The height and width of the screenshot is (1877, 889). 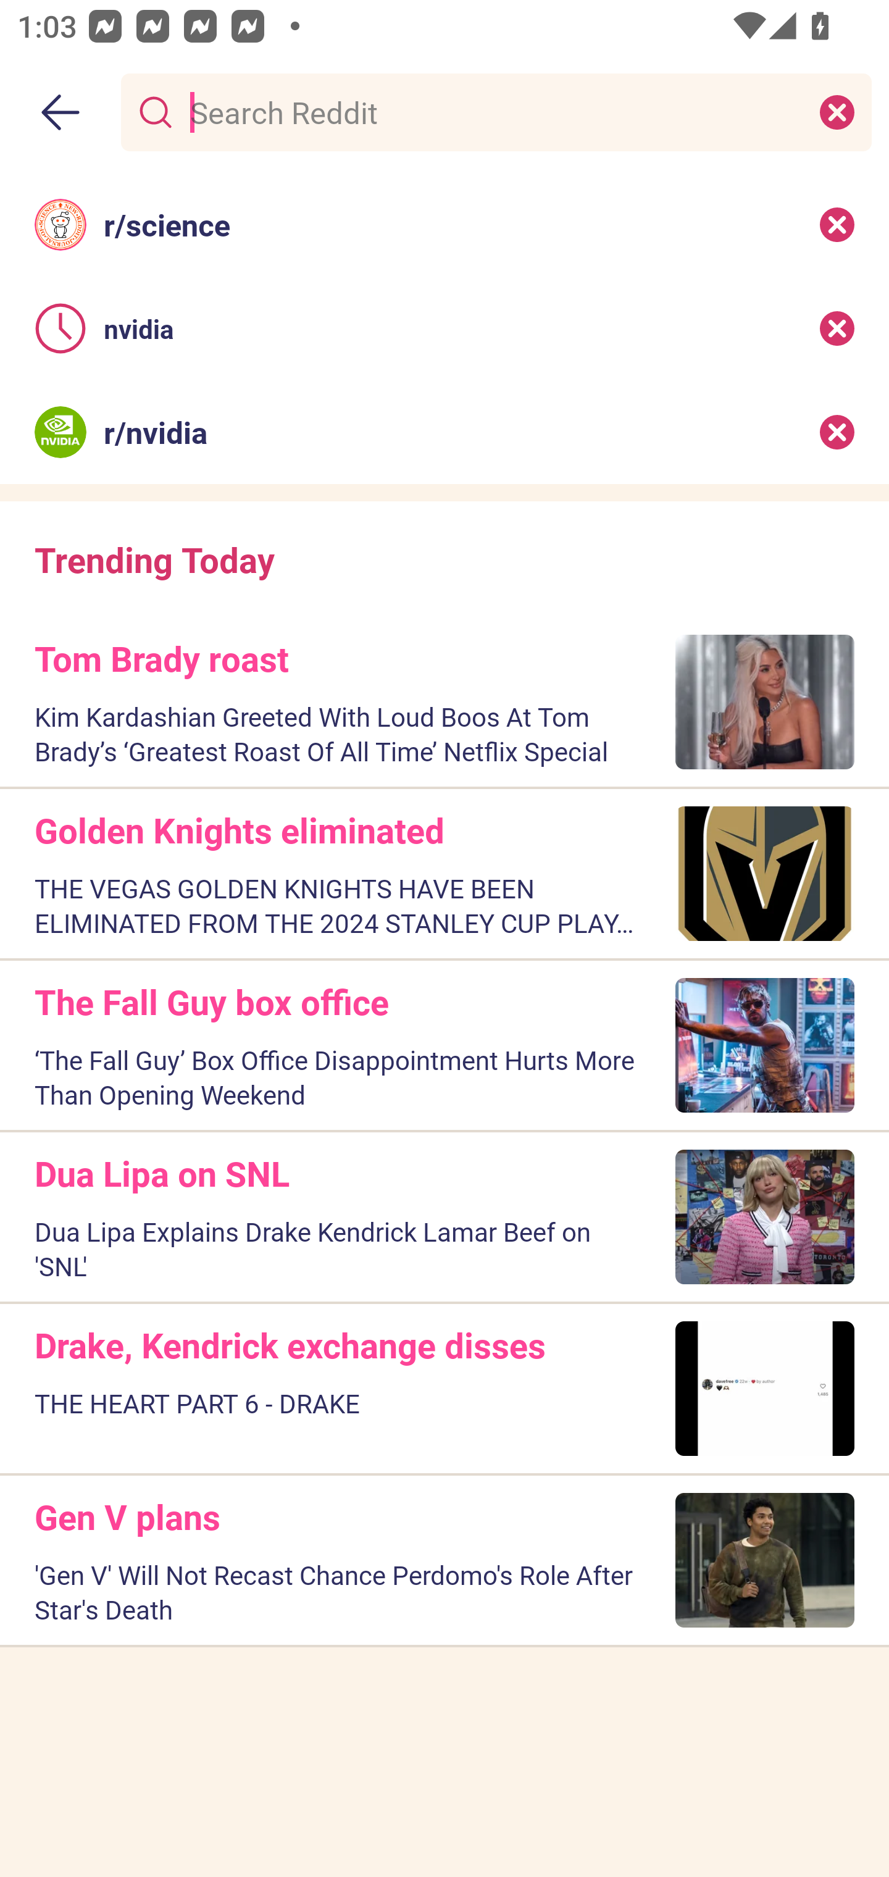 I want to click on Remove, so click(x=837, y=328).